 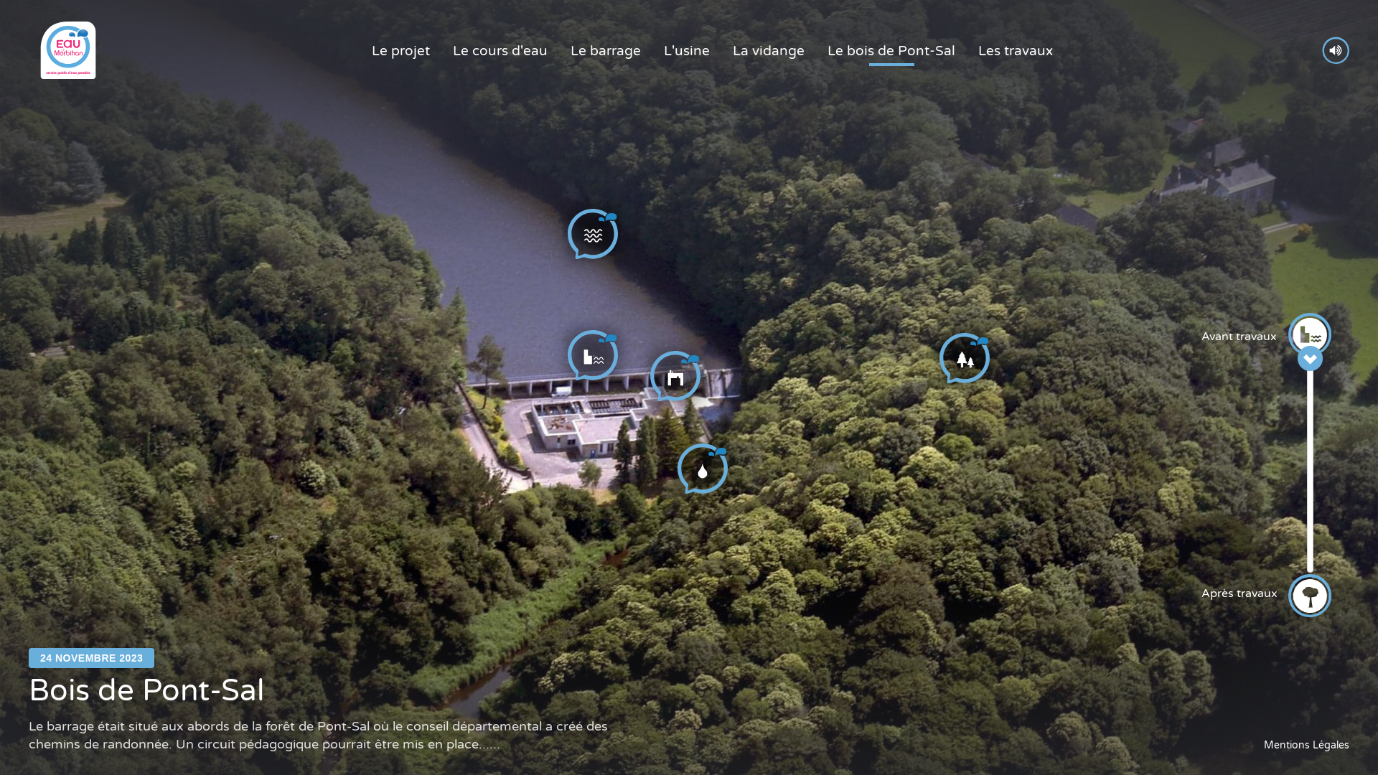 I want to click on La vidange, so click(x=769, y=52).